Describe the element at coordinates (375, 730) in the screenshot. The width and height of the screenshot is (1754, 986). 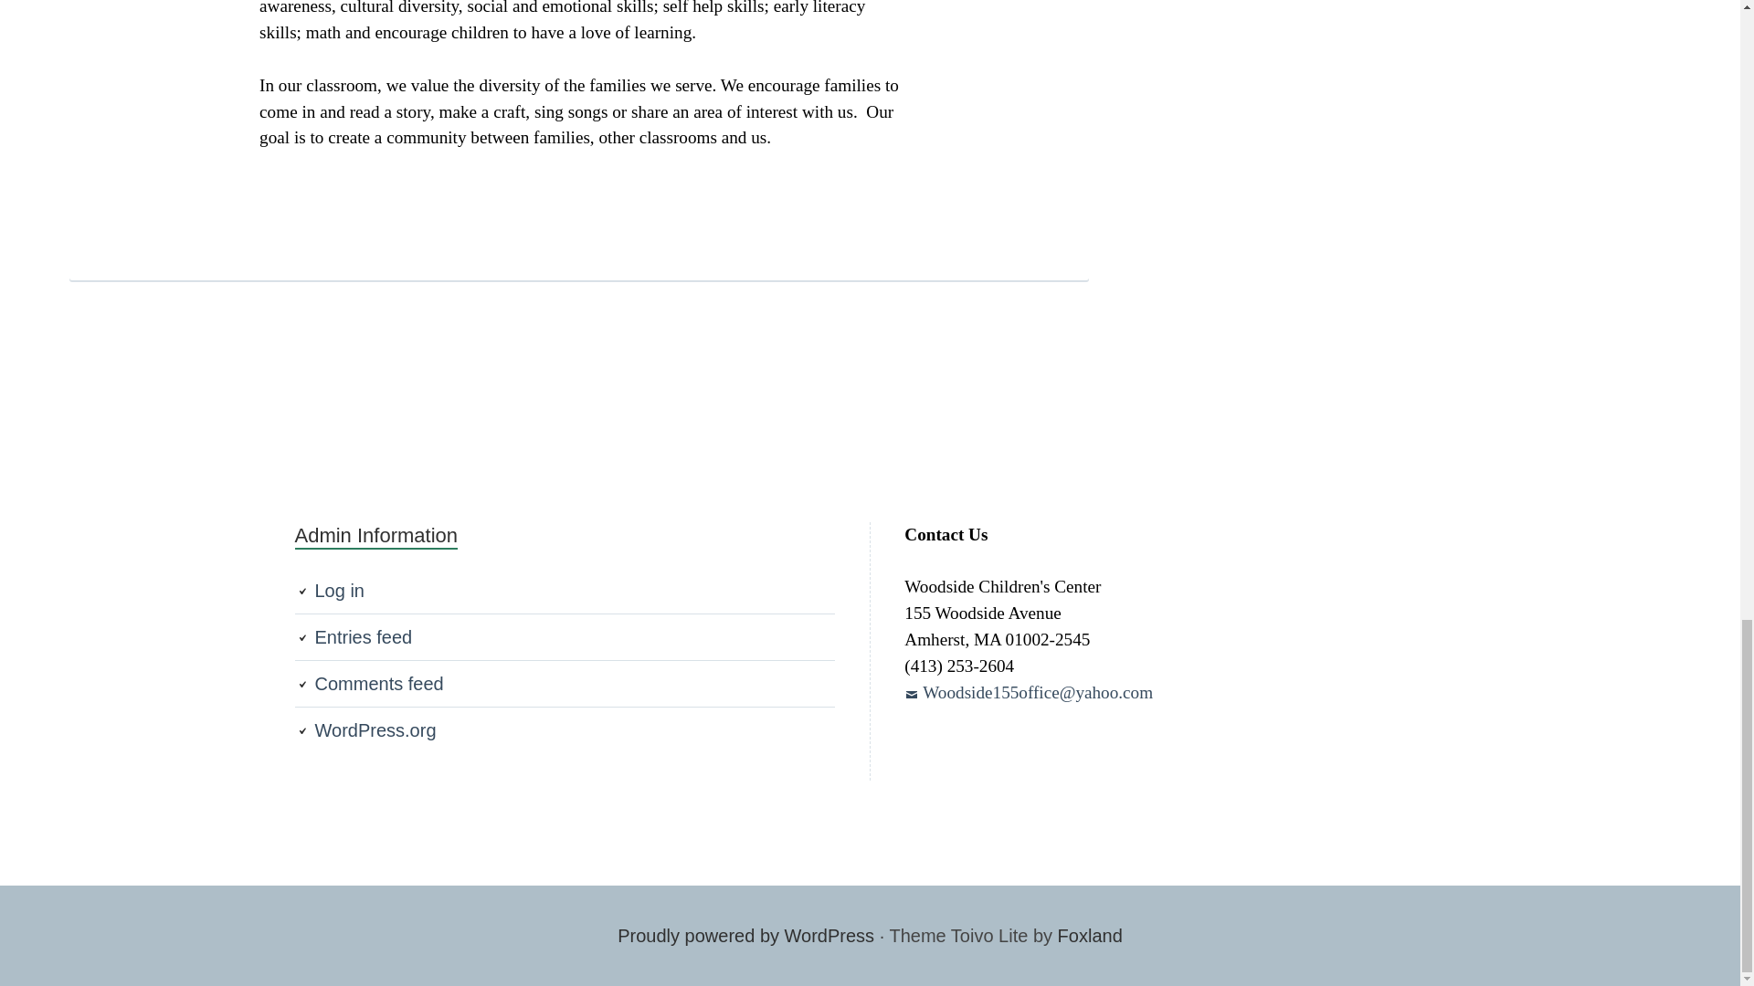
I see `WordPress.org` at that location.